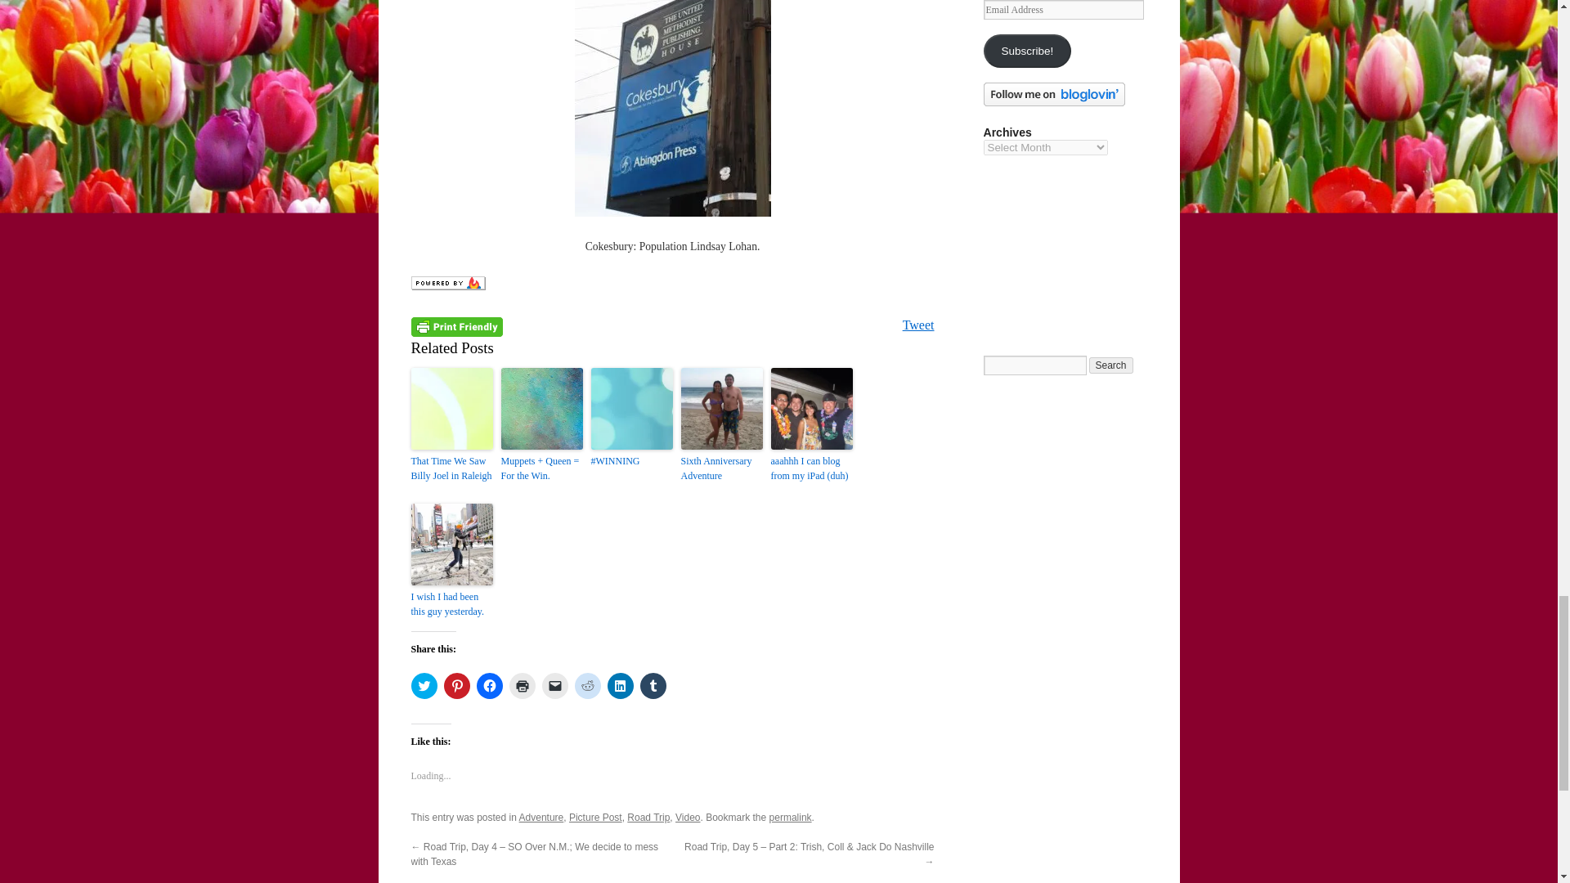 The height and width of the screenshot is (883, 1570). What do you see at coordinates (595, 817) in the screenshot?
I see `Picture Post` at bounding box center [595, 817].